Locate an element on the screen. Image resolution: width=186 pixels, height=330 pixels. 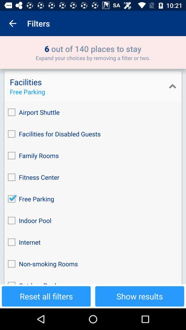
click the icon below the facilities for disabled item is located at coordinates (93, 155).